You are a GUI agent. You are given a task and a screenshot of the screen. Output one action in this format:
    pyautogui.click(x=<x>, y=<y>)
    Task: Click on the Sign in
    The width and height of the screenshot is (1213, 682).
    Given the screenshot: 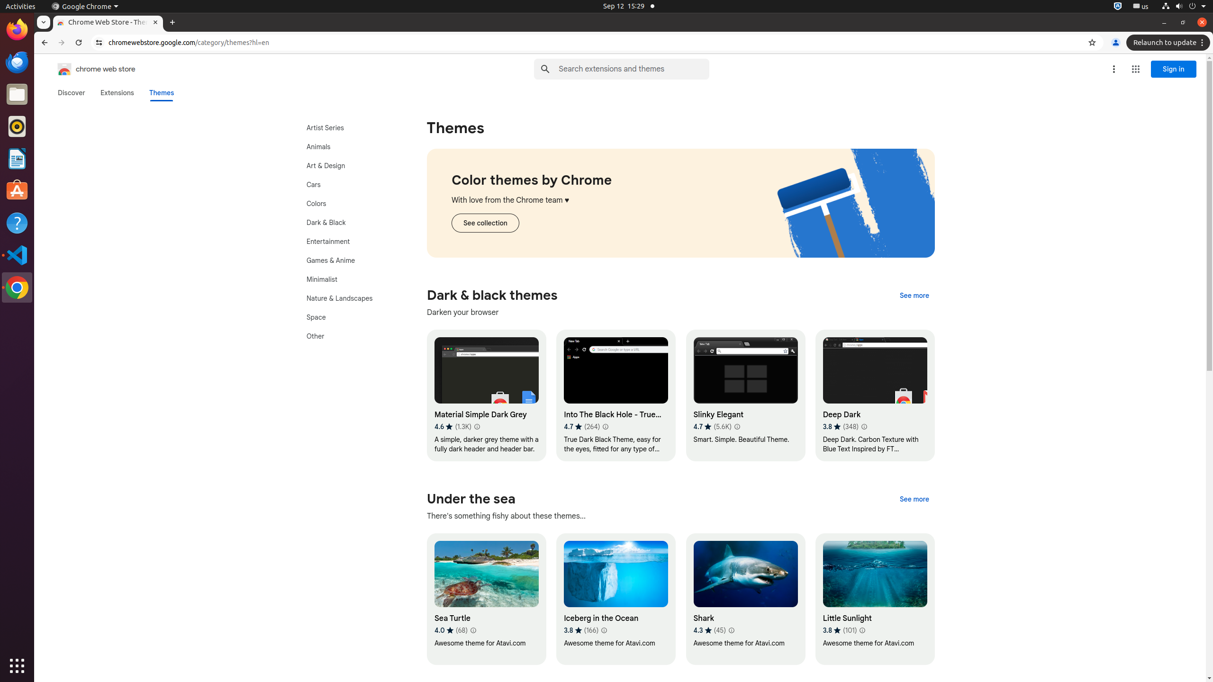 What is the action you would take?
    pyautogui.click(x=1174, y=69)
    